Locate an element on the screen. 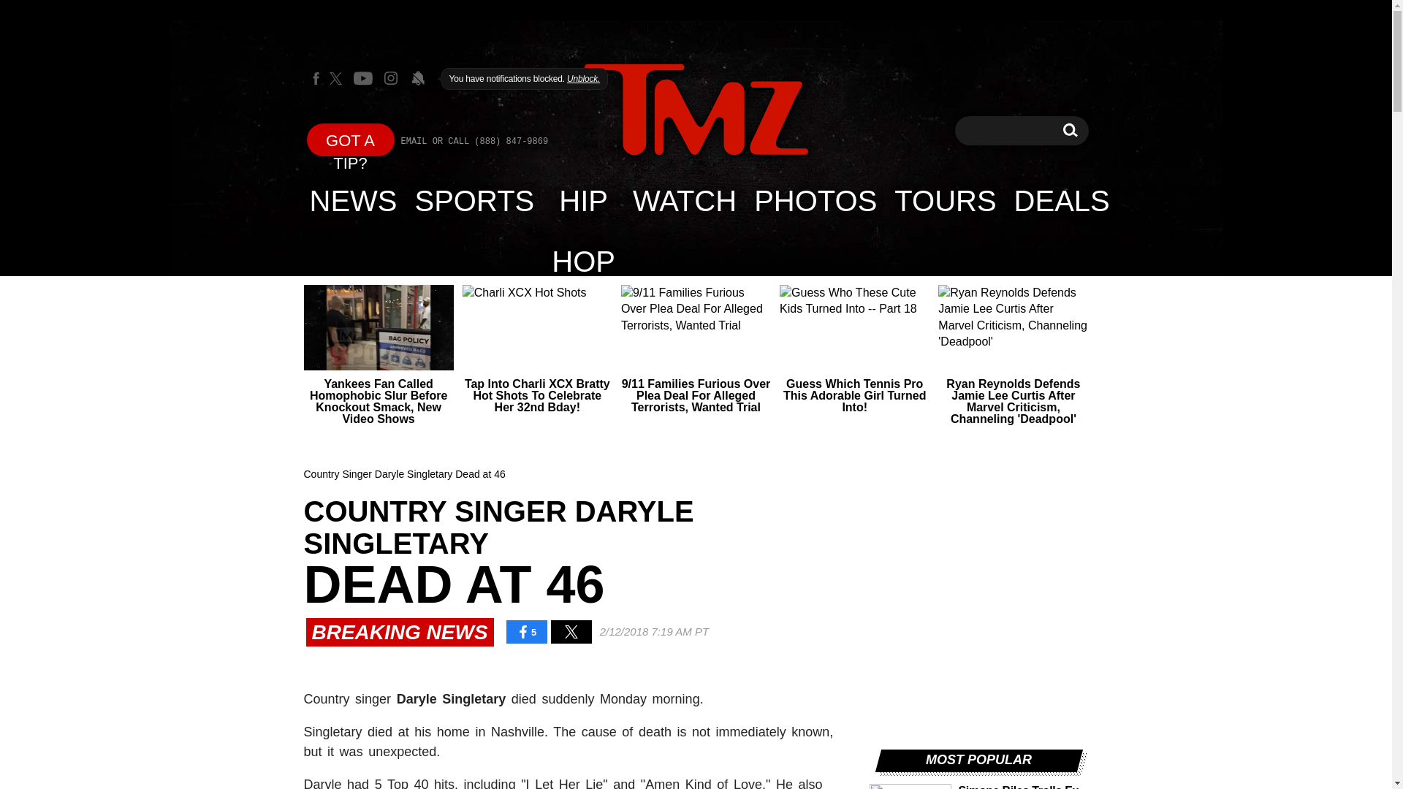 This screenshot has height=789, width=1403. TMZ is located at coordinates (354, 200).